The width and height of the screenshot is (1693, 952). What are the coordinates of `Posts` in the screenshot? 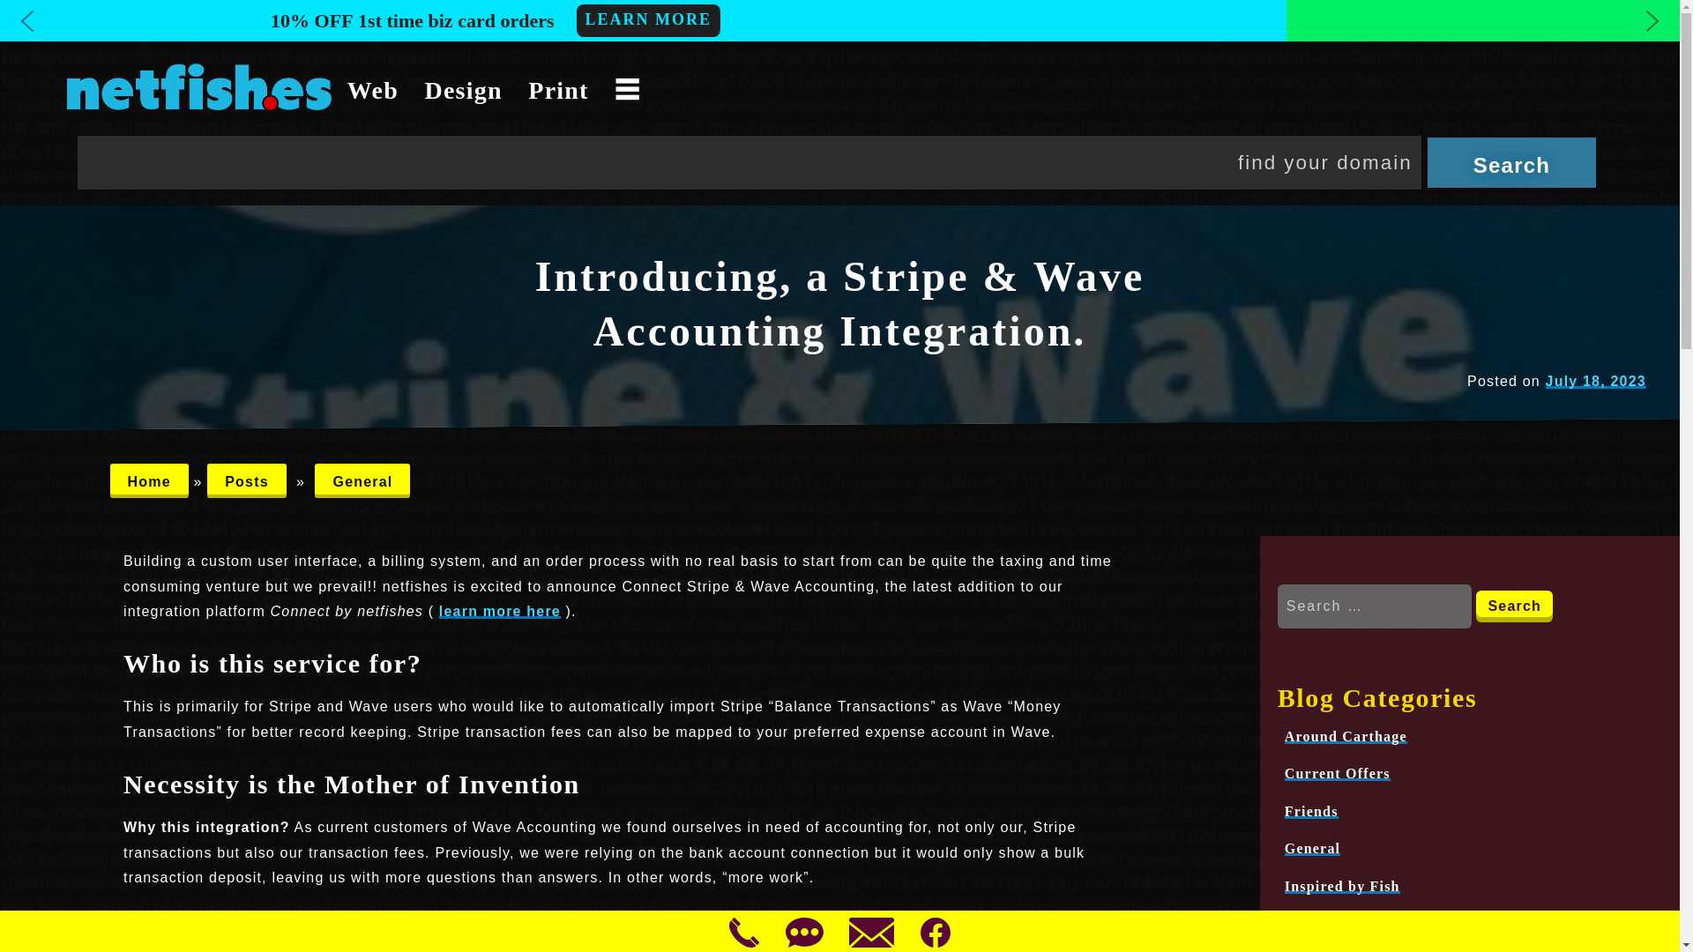 It's located at (246, 480).